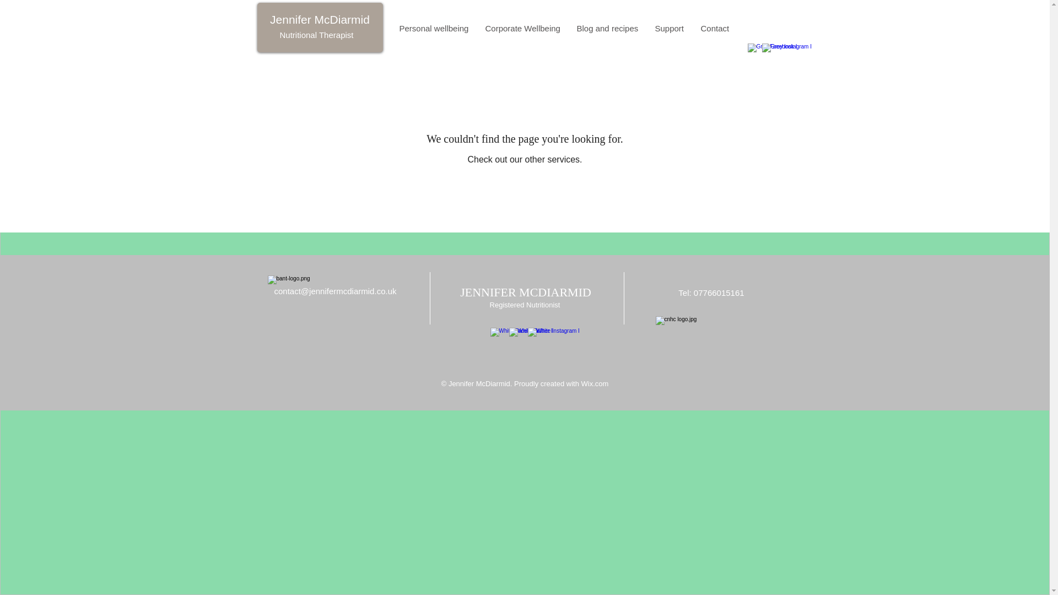 The image size is (1058, 595). Describe the element at coordinates (525, 305) in the screenshot. I see `Registered Nutritionist` at that location.